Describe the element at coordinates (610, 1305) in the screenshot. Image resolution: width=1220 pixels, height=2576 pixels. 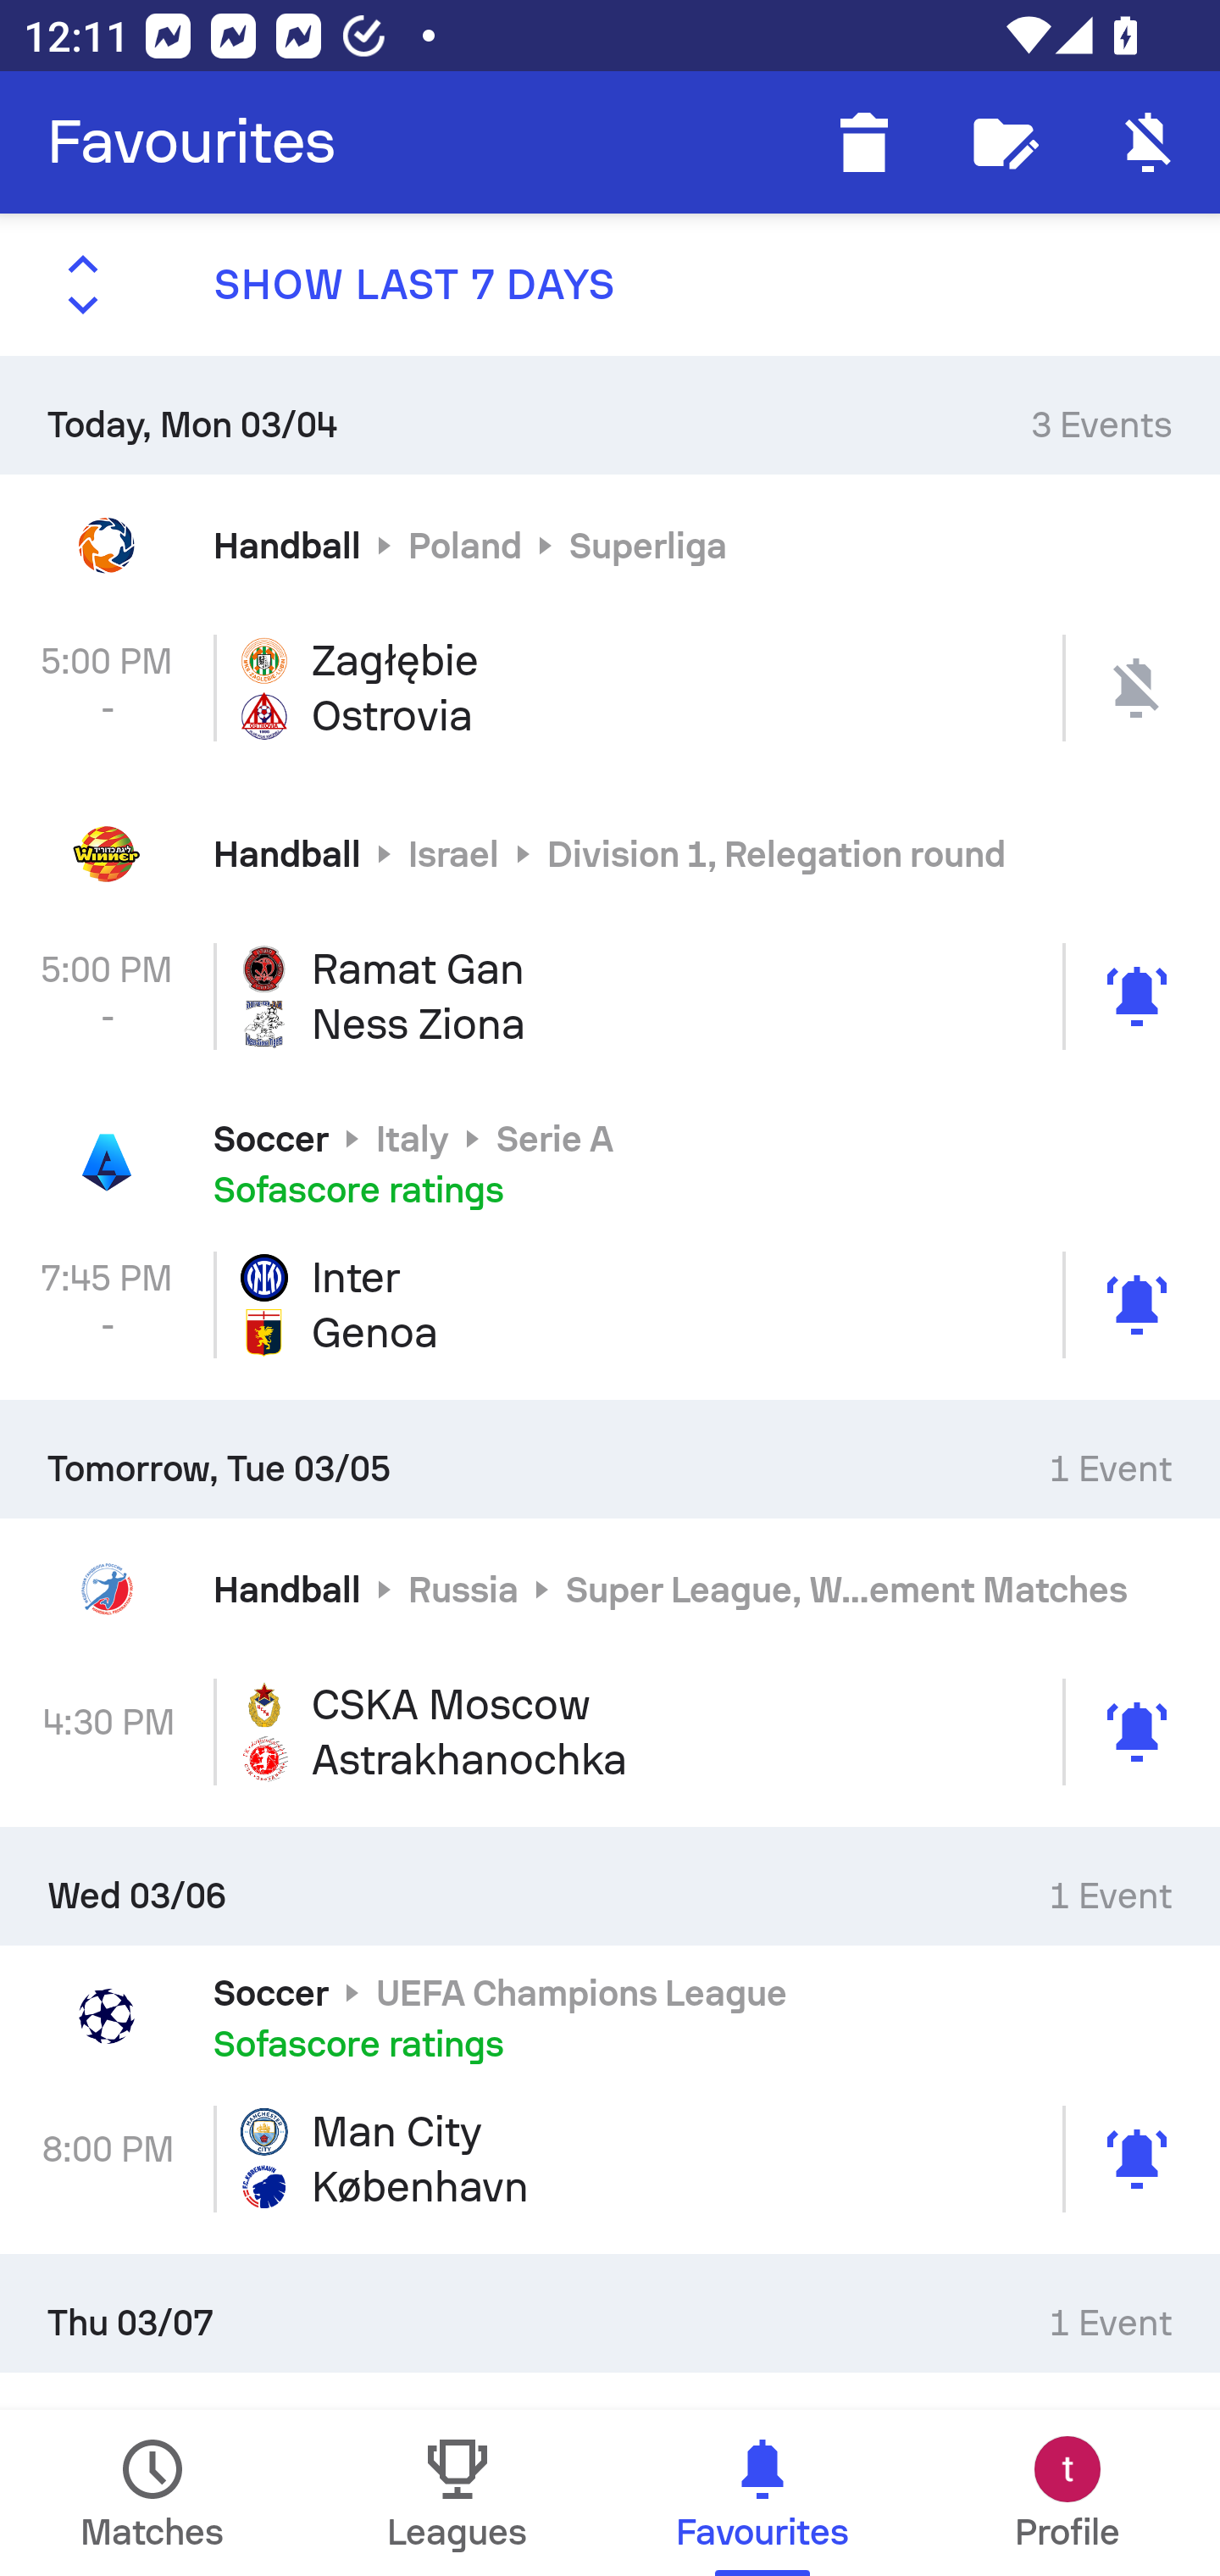
I see `7:45 PM - Inter Genoa` at that location.